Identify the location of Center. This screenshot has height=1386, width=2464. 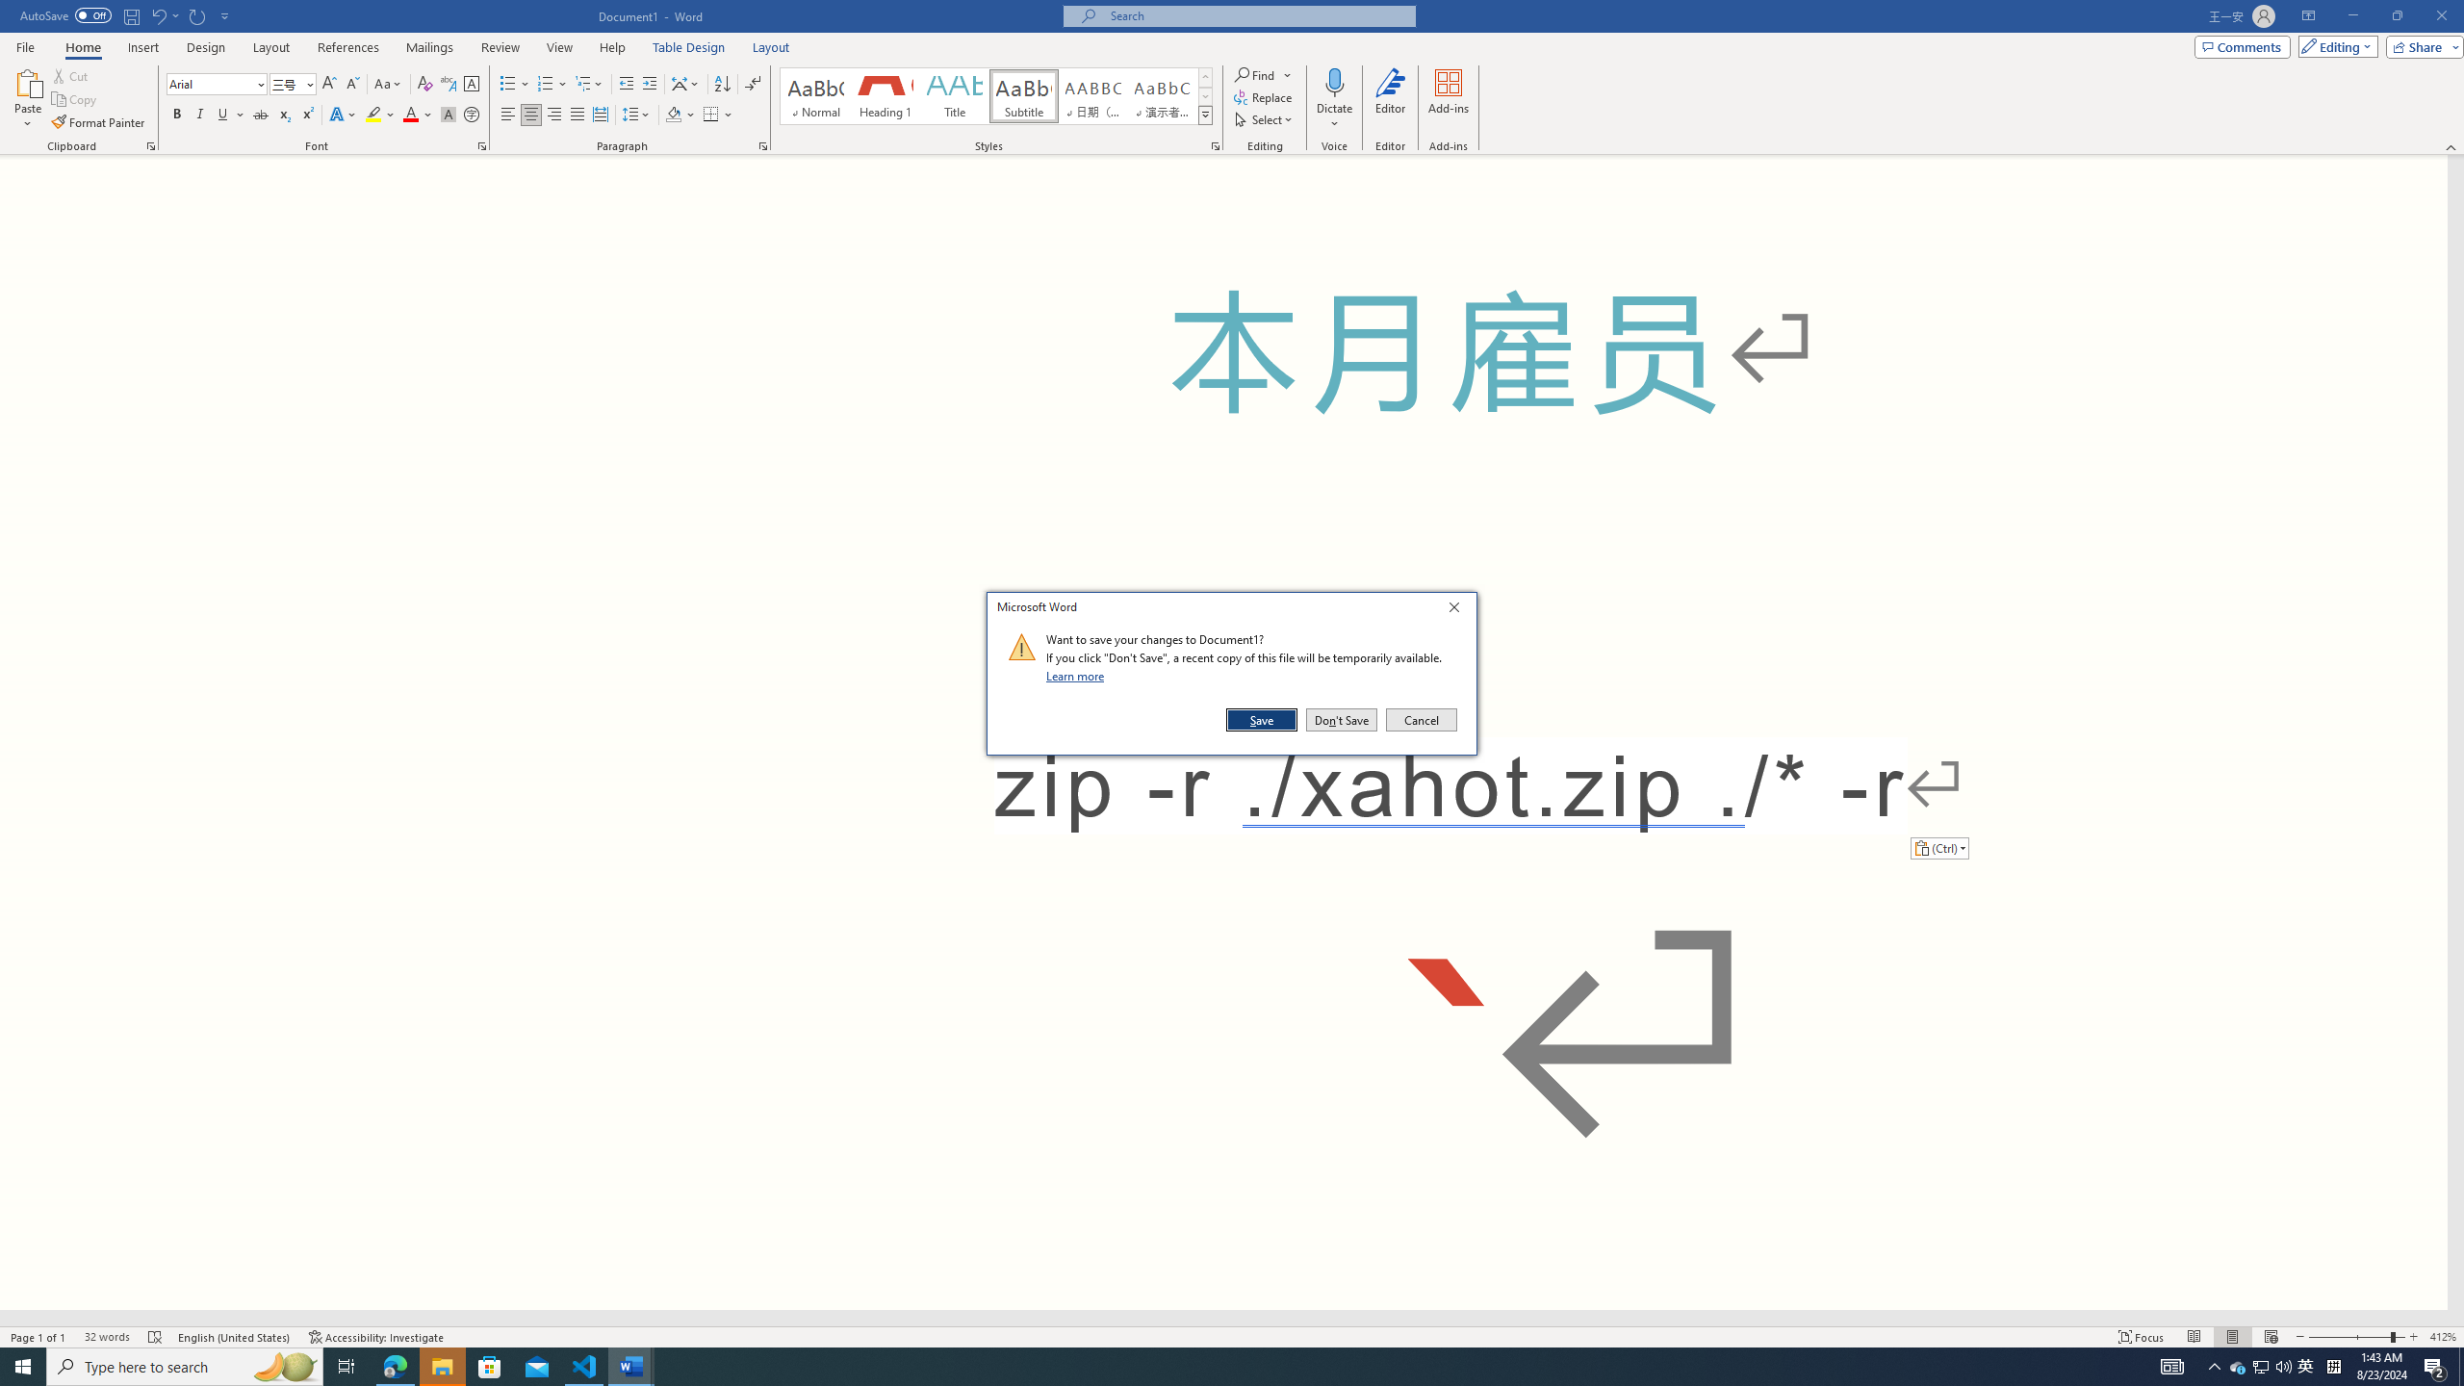
(531, 115).